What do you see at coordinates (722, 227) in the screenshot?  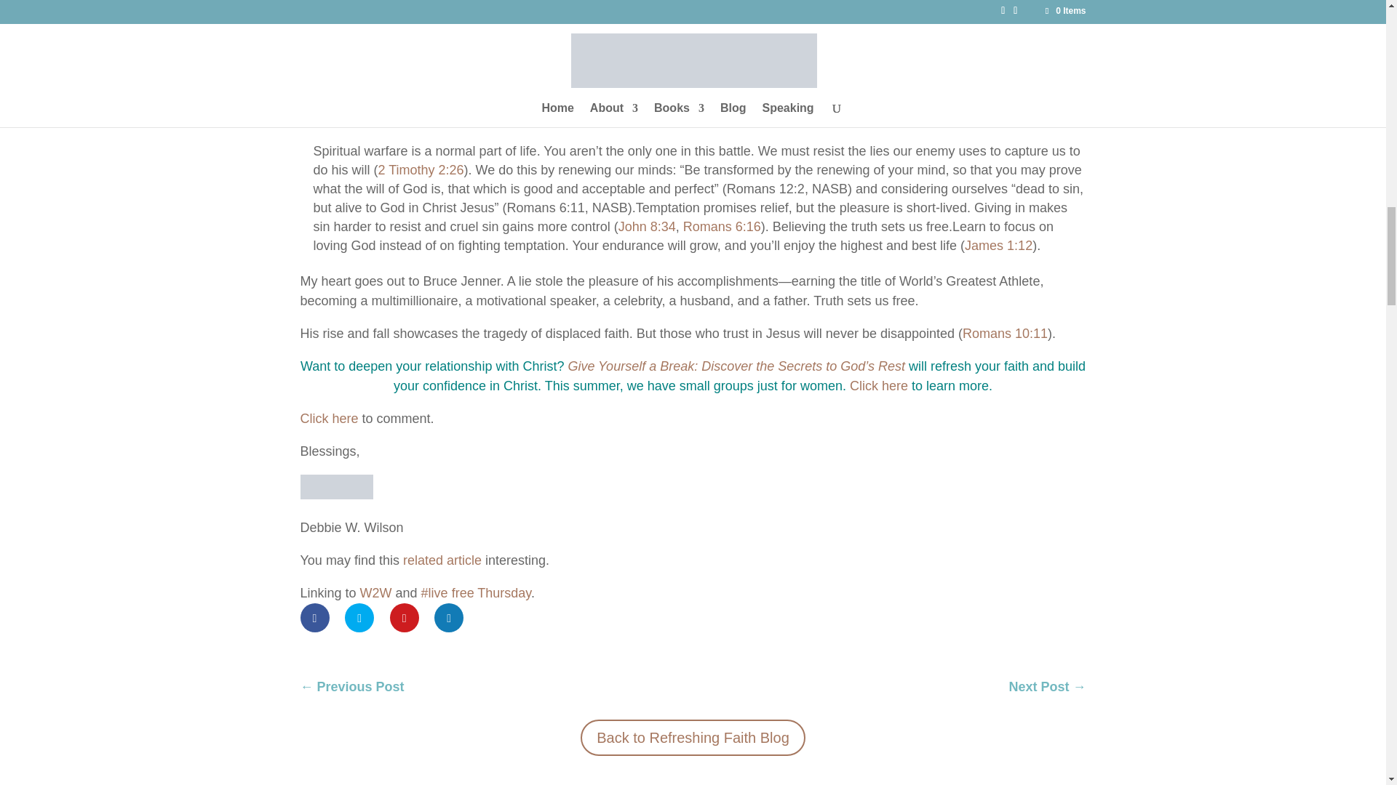 I see `Romans 6:16` at bounding box center [722, 227].